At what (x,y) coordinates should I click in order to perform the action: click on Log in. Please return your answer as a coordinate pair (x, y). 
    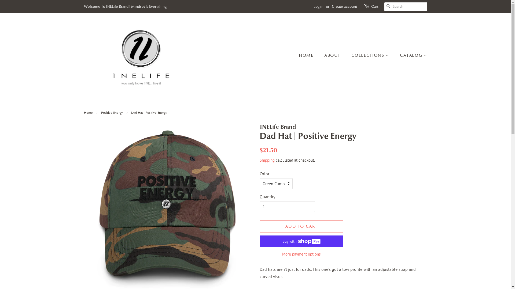
    Looking at the image, I should click on (318, 6).